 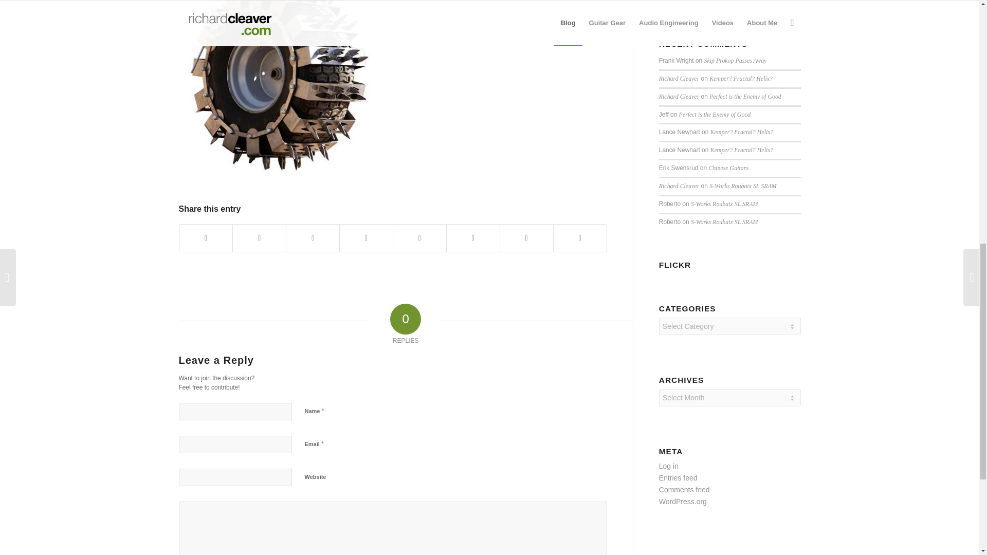 What do you see at coordinates (742, 132) in the screenshot?
I see `Kemper? Fractal? Helix?` at bounding box center [742, 132].